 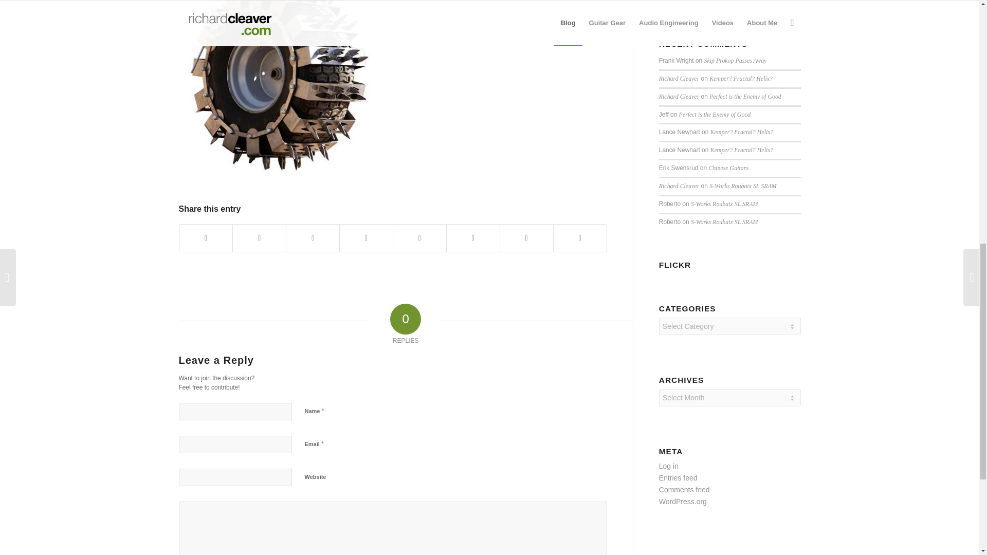 What do you see at coordinates (742, 132) in the screenshot?
I see `Kemper? Fractal? Helix?` at bounding box center [742, 132].